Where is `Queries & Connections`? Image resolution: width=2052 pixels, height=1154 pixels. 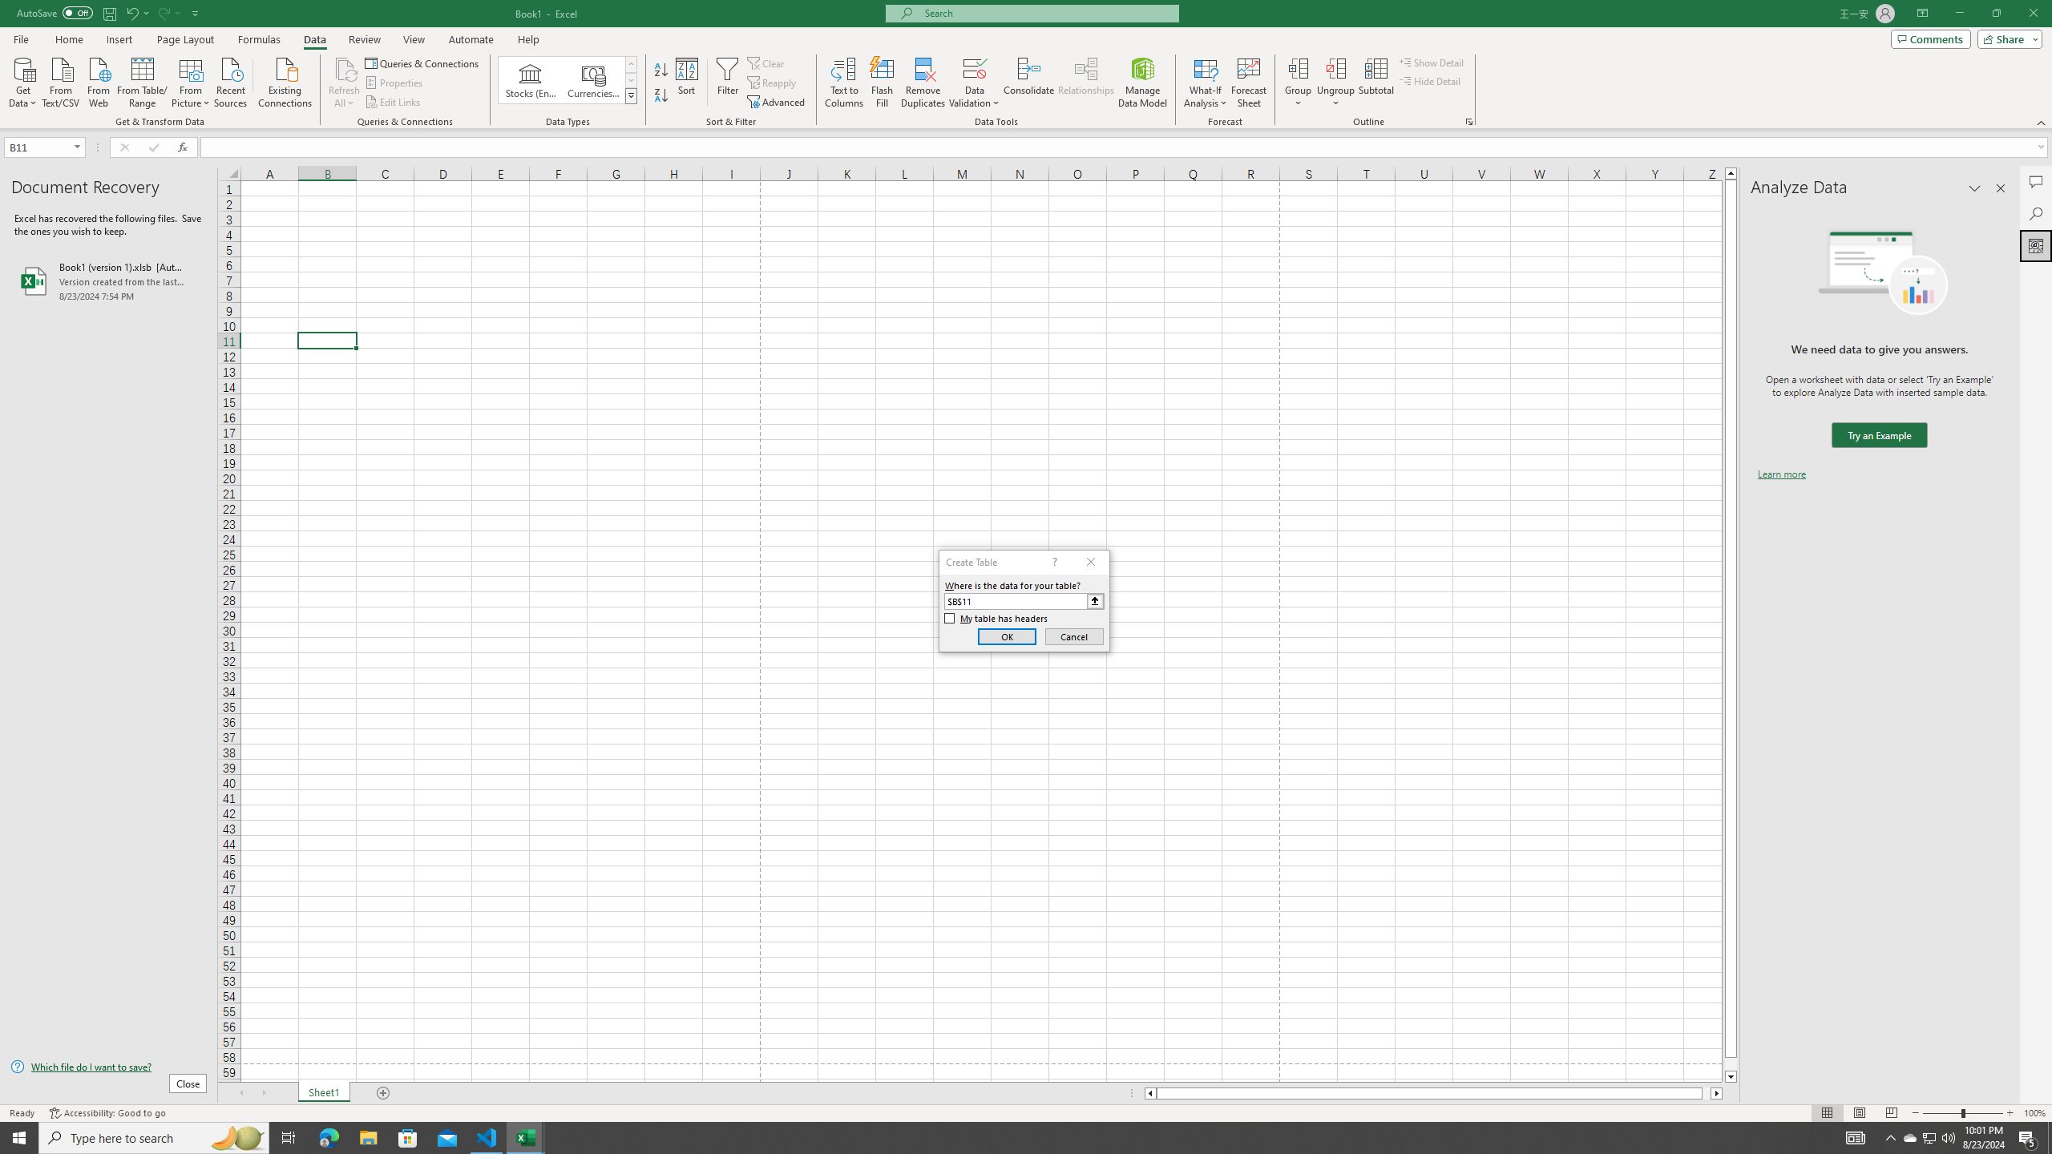
Queries & Connections is located at coordinates (423, 63).